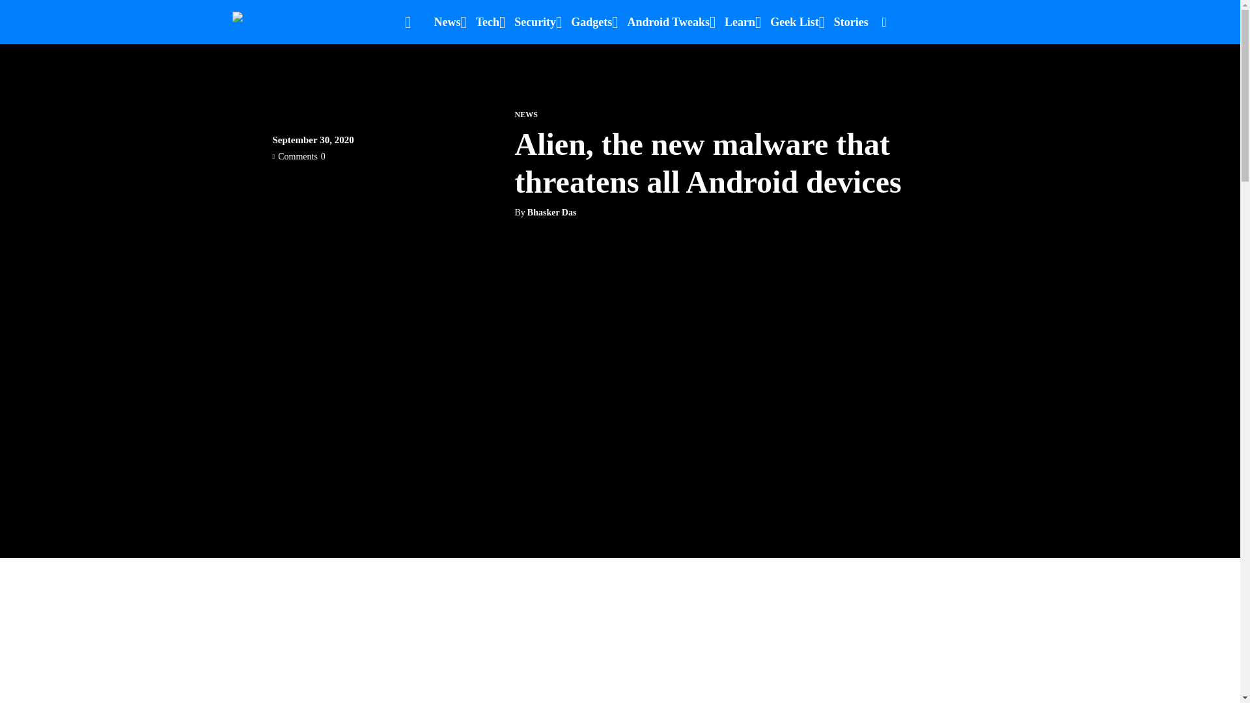  What do you see at coordinates (535, 22) in the screenshot?
I see `Security` at bounding box center [535, 22].